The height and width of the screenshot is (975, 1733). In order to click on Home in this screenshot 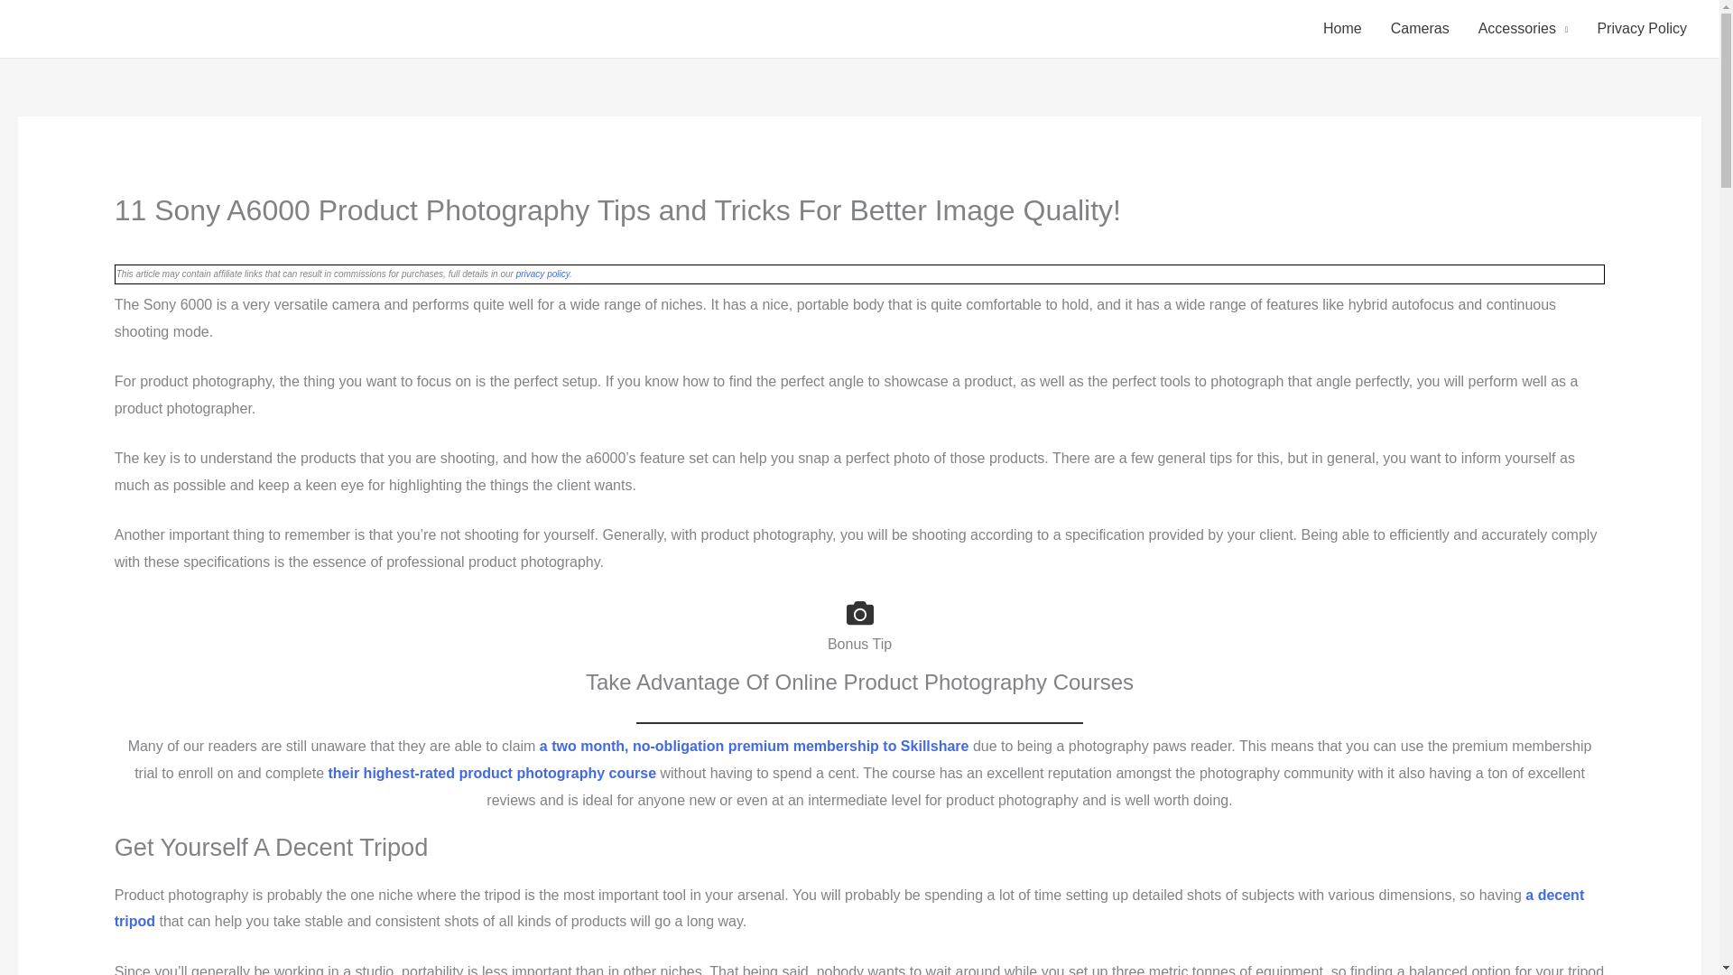, I will do `click(1341, 29)`.